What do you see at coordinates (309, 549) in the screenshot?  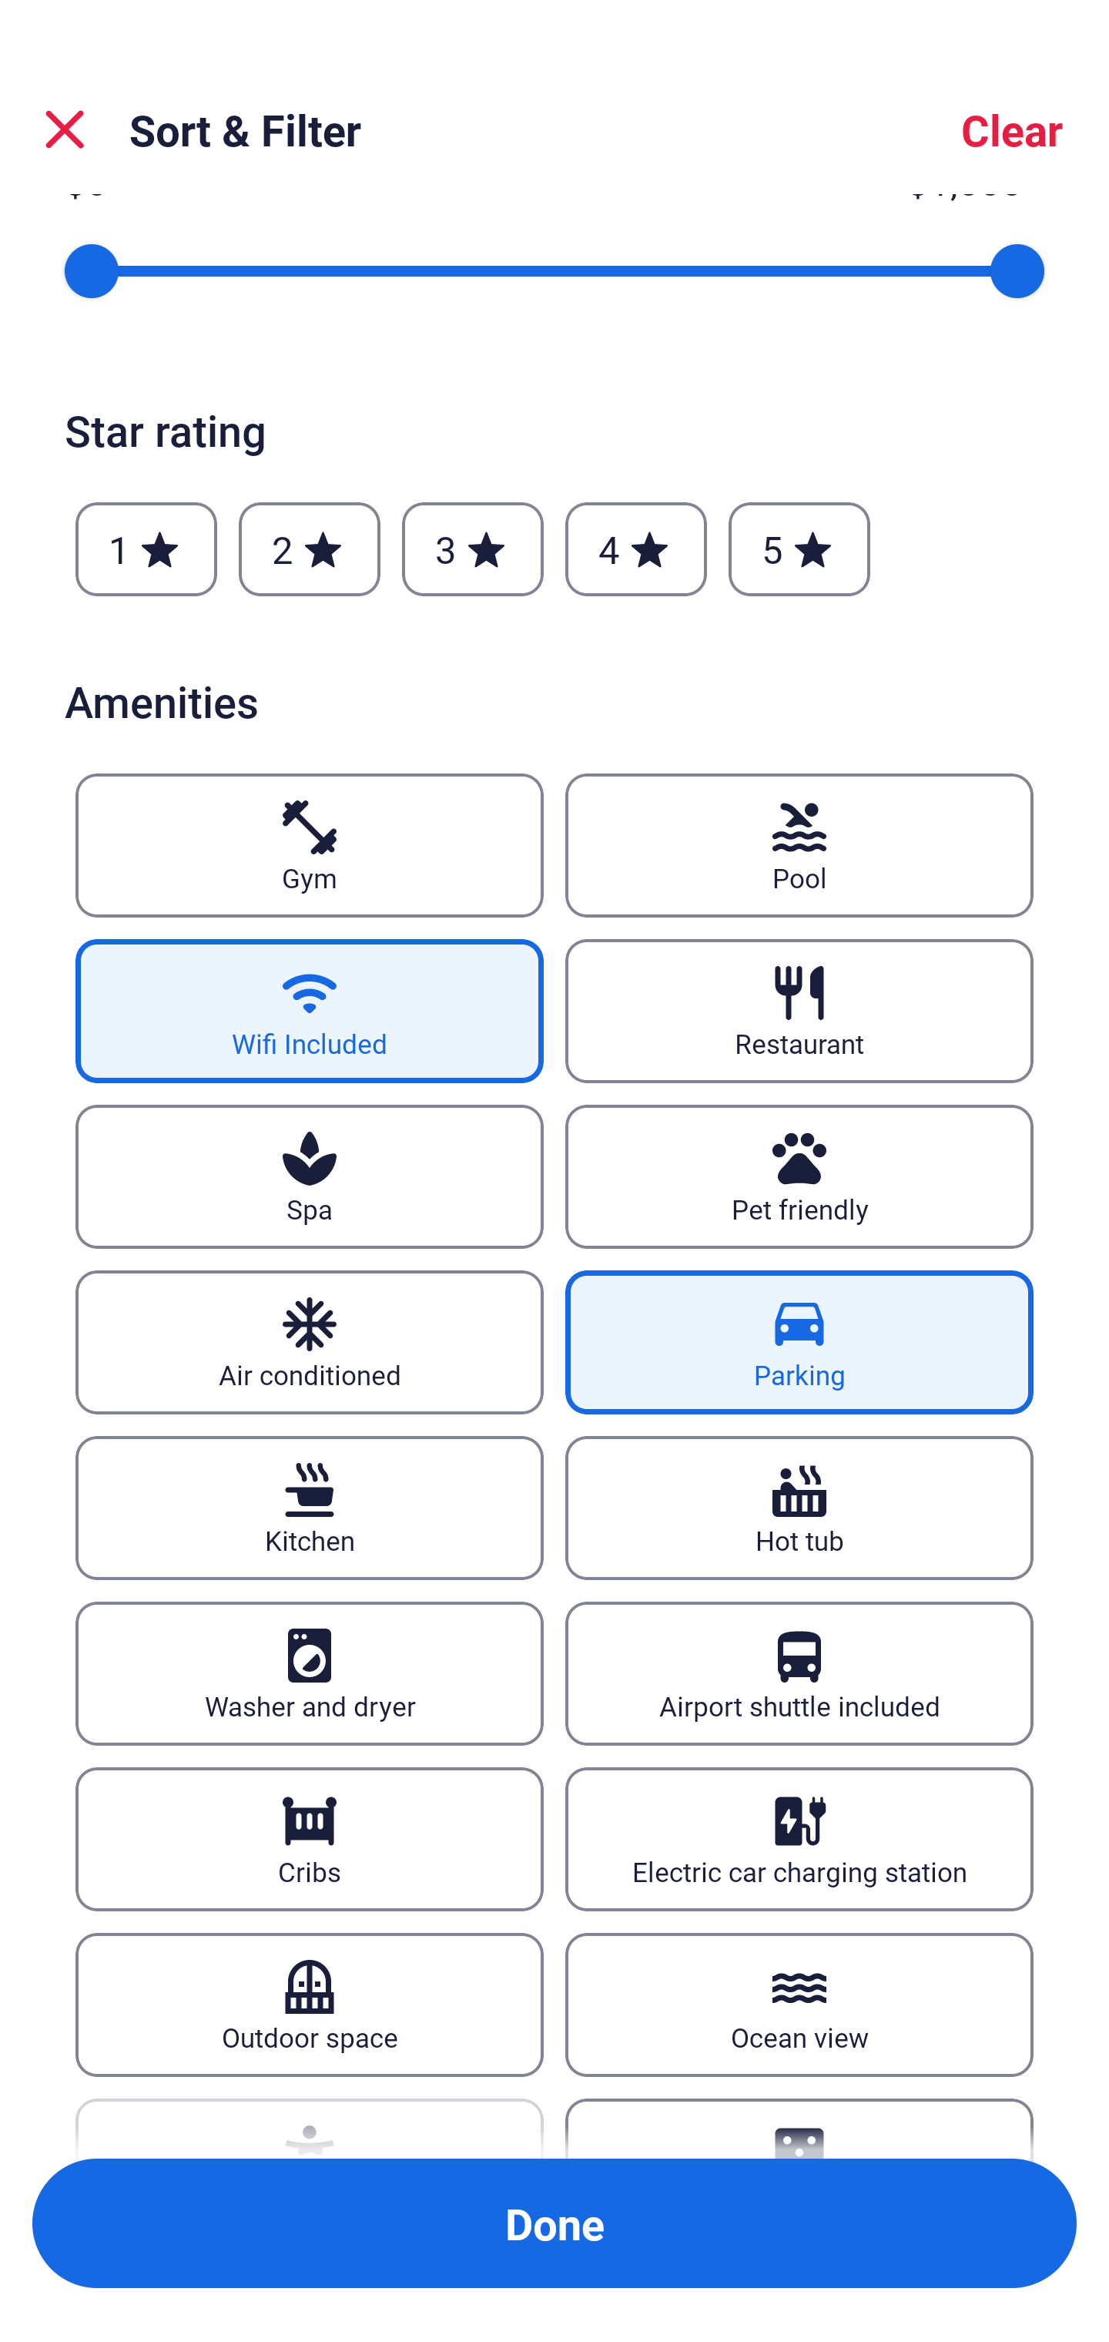 I see `2` at bounding box center [309, 549].